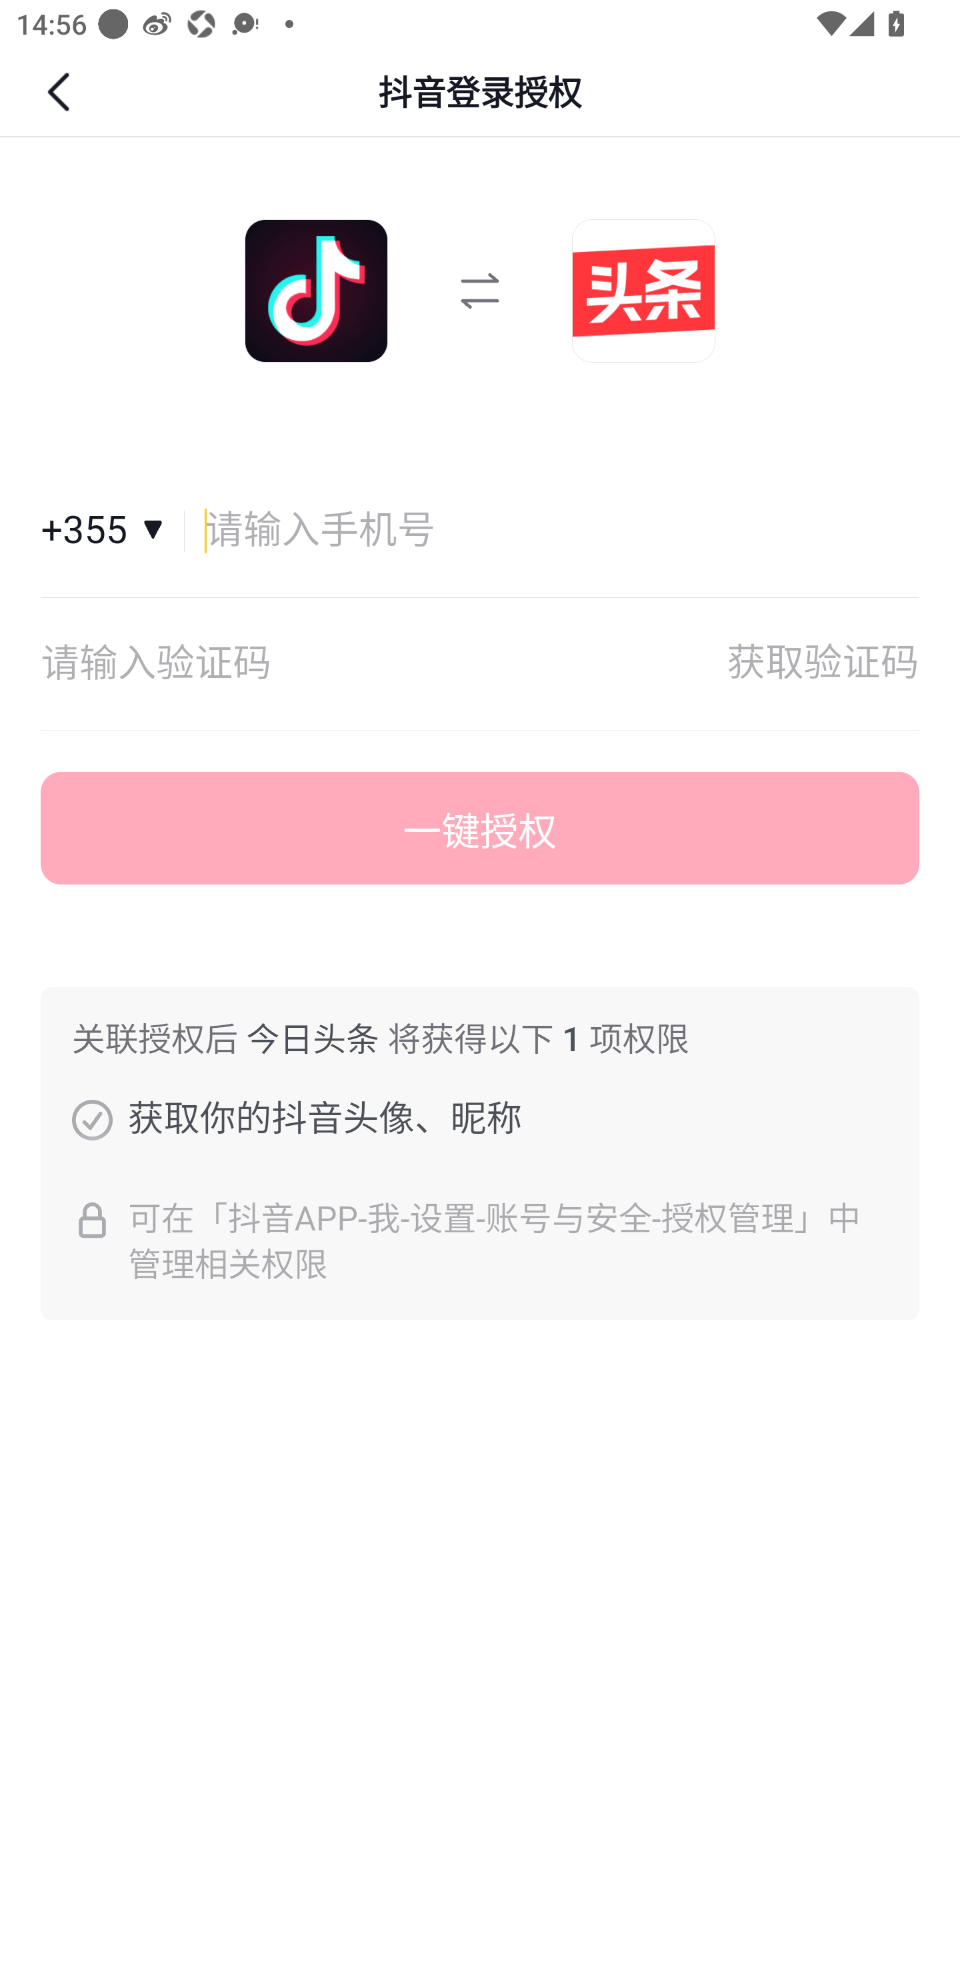 Image resolution: width=960 pixels, height=1973 pixels. What do you see at coordinates (823, 664) in the screenshot?
I see `获取验证码` at bounding box center [823, 664].